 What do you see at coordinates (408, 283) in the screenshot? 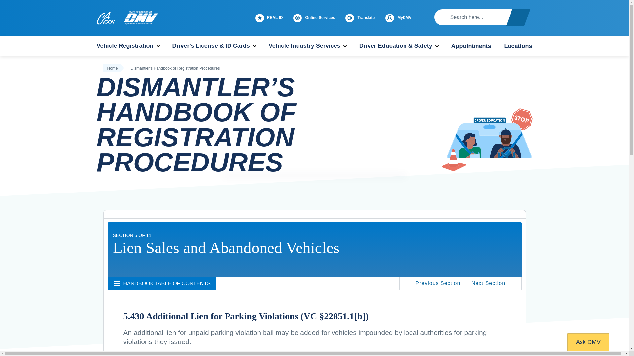
I see `arrow-long-prev` at bounding box center [408, 283].